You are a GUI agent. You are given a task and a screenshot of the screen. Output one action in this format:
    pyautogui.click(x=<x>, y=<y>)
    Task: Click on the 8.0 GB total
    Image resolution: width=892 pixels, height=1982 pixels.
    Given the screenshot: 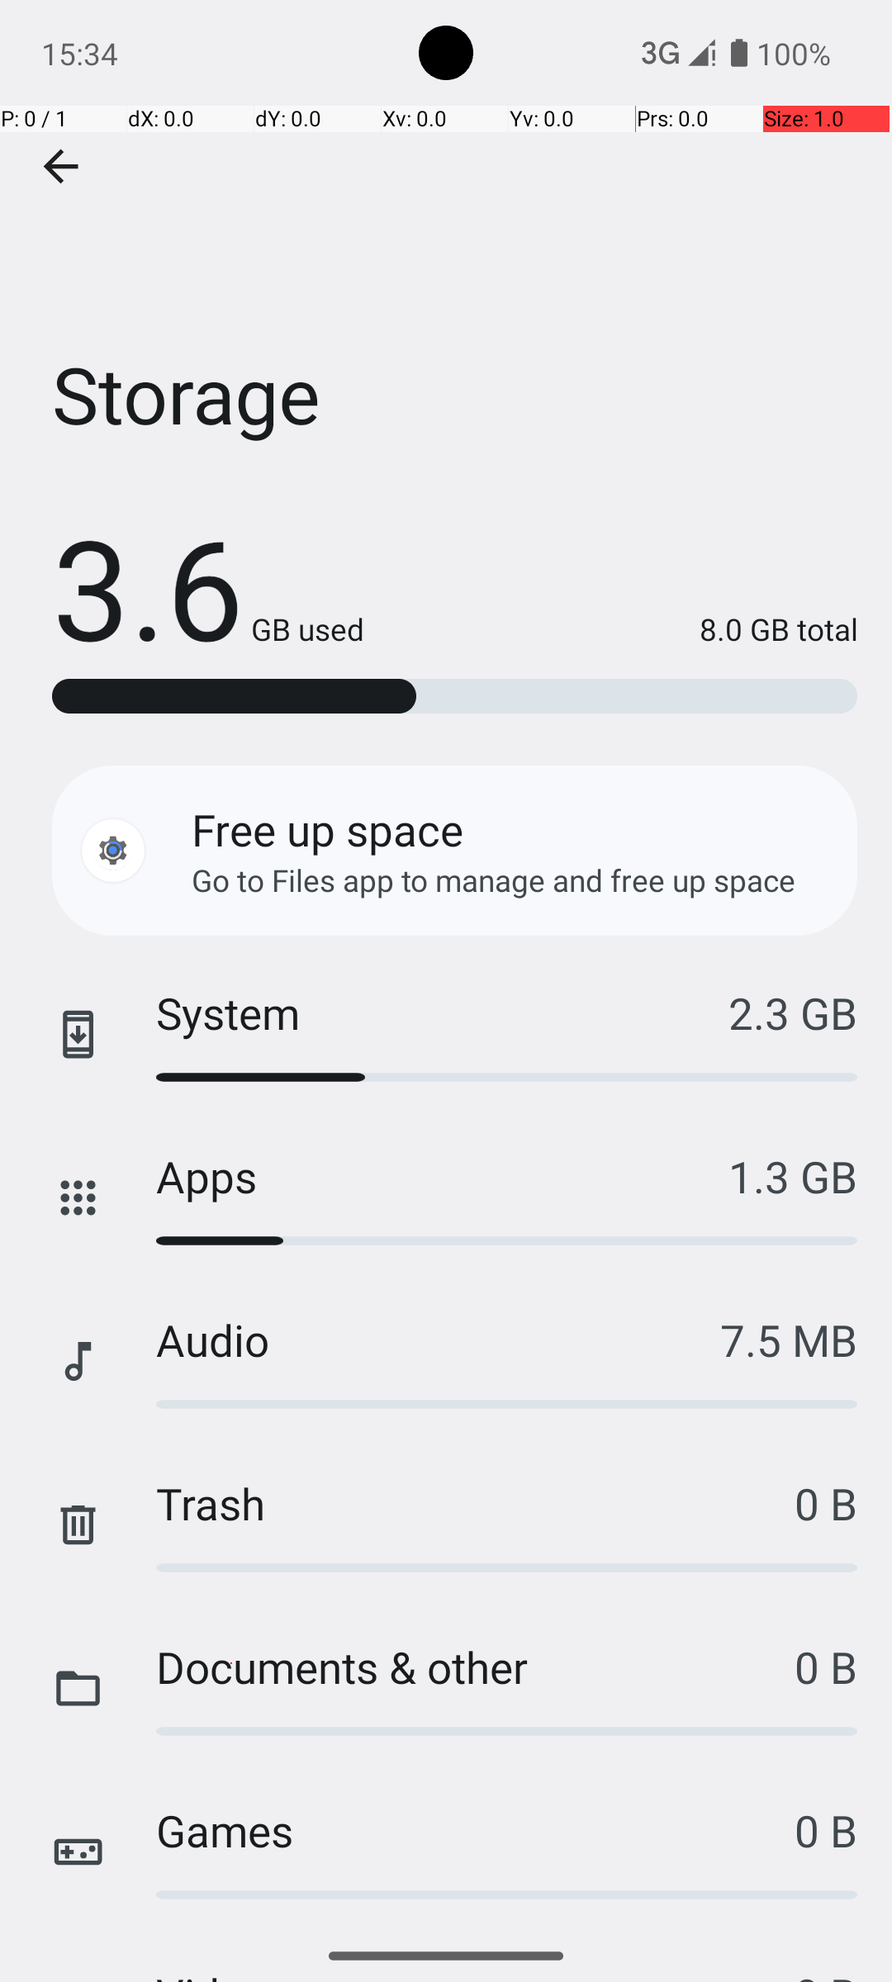 What is the action you would take?
    pyautogui.click(x=611, y=629)
    